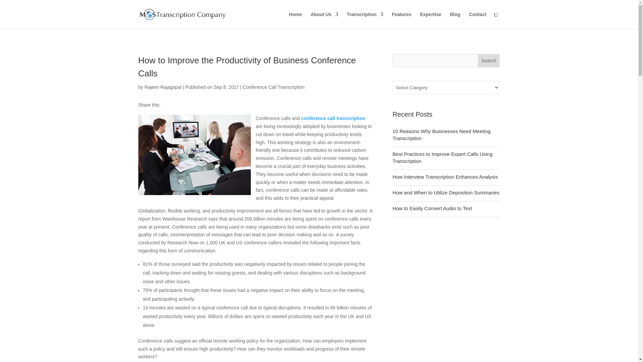 This screenshot has height=362, width=643. What do you see at coordinates (333, 118) in the screenshot?
I see `Conference Call Transcription` at bounding box center [333, 118].